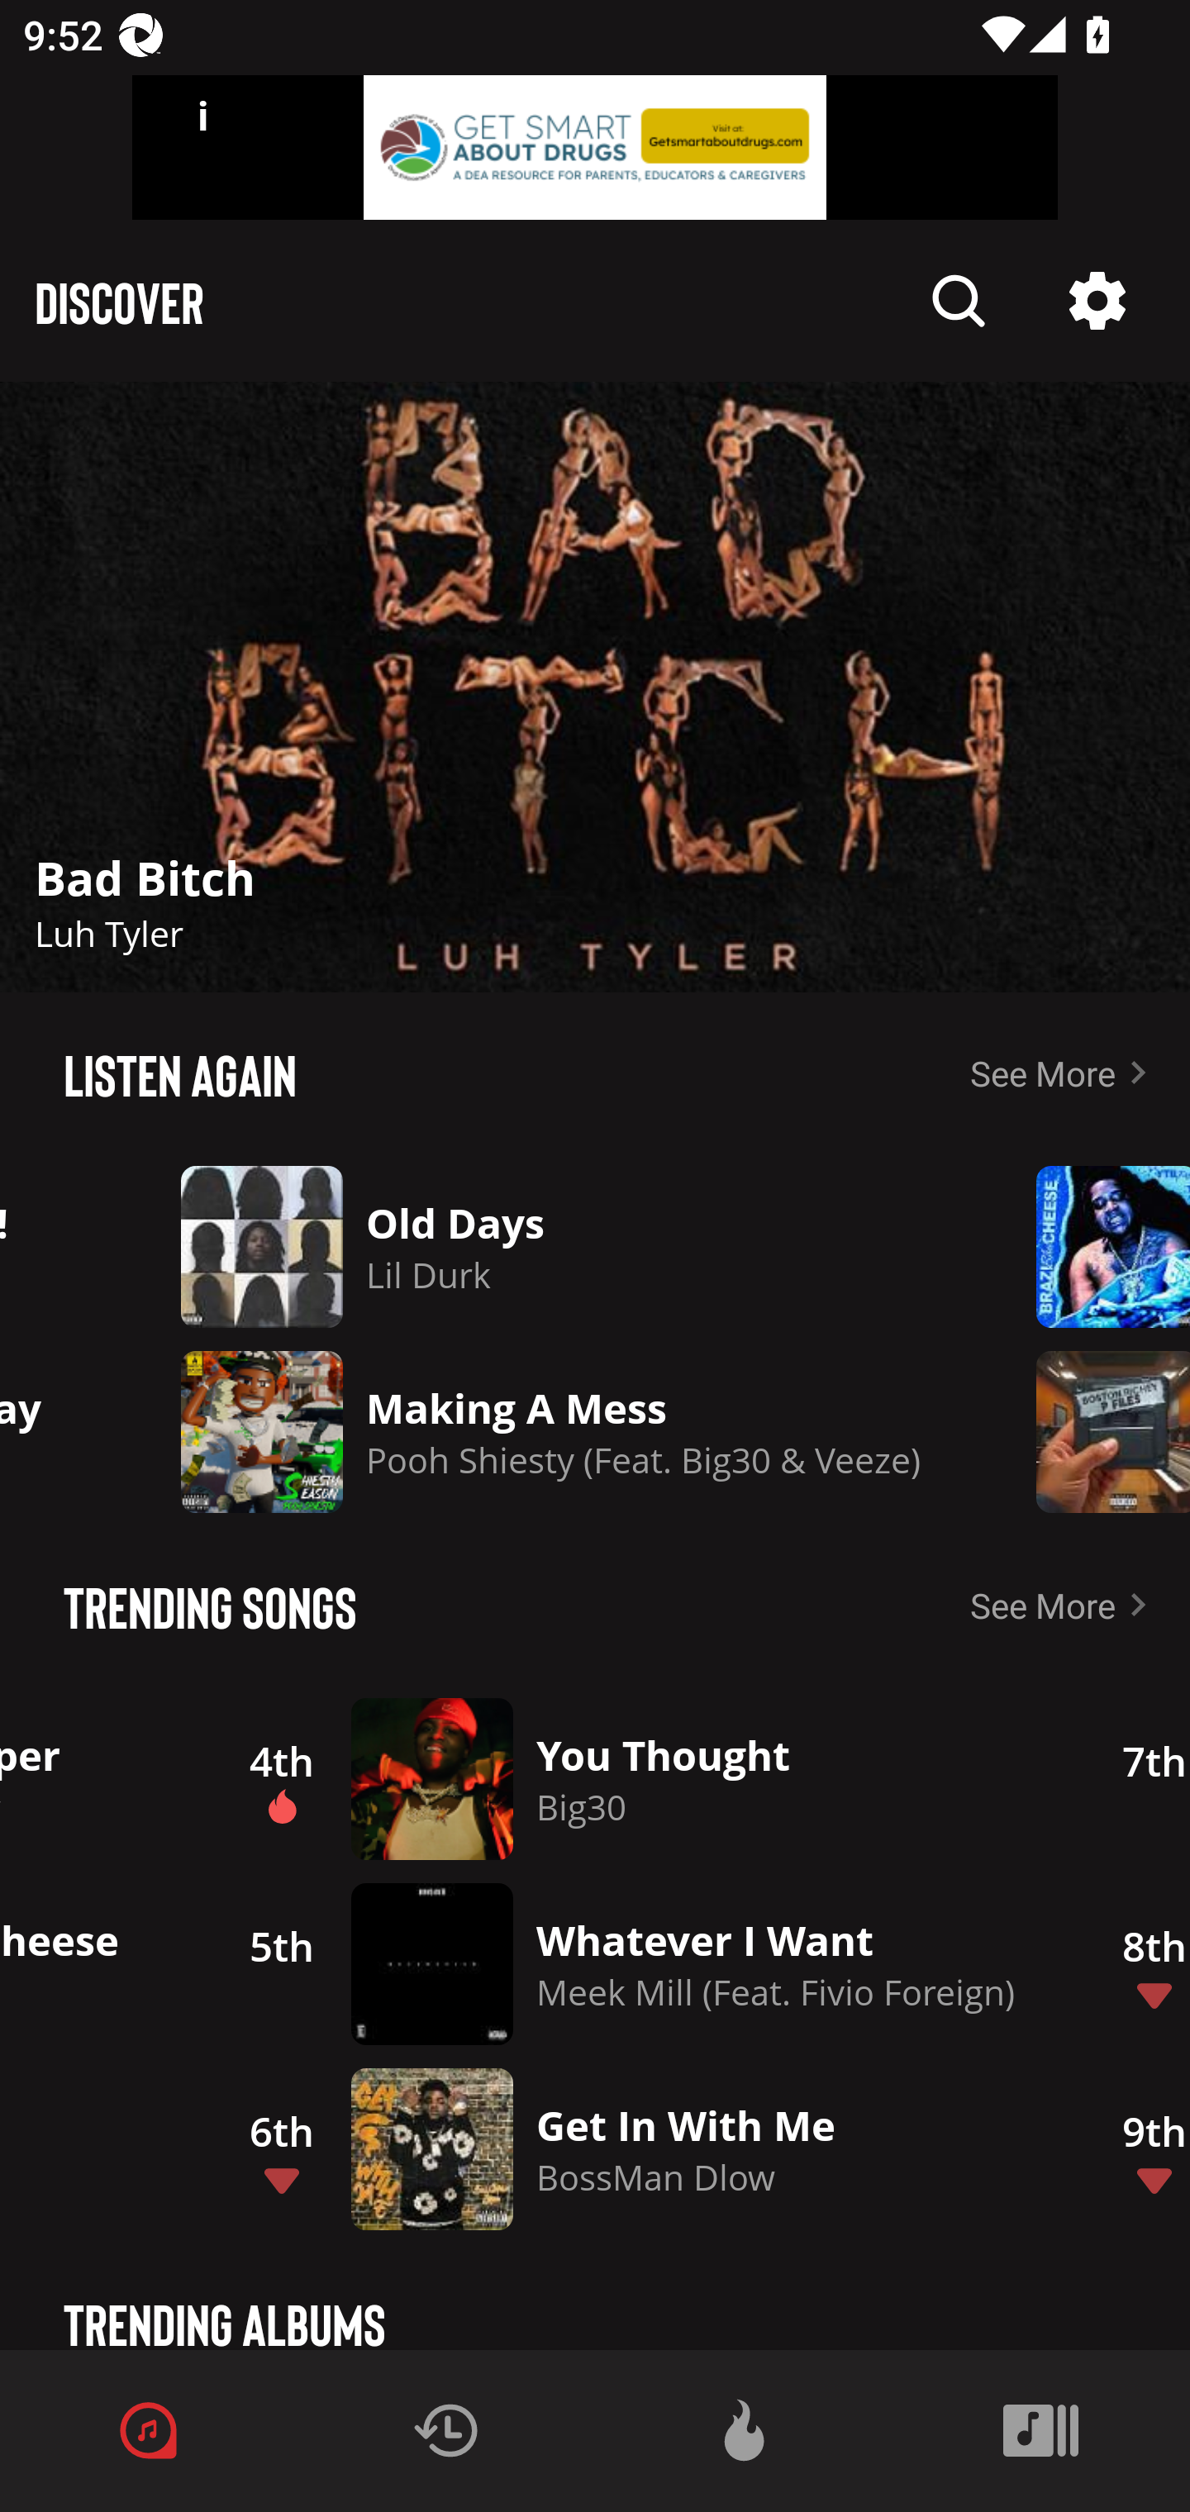 The width and height of the screenshot is (1190, 2512). What do you see at coordinates (959, 301) in the screenshot?
I see `Description` at bounding box center [959, 301].